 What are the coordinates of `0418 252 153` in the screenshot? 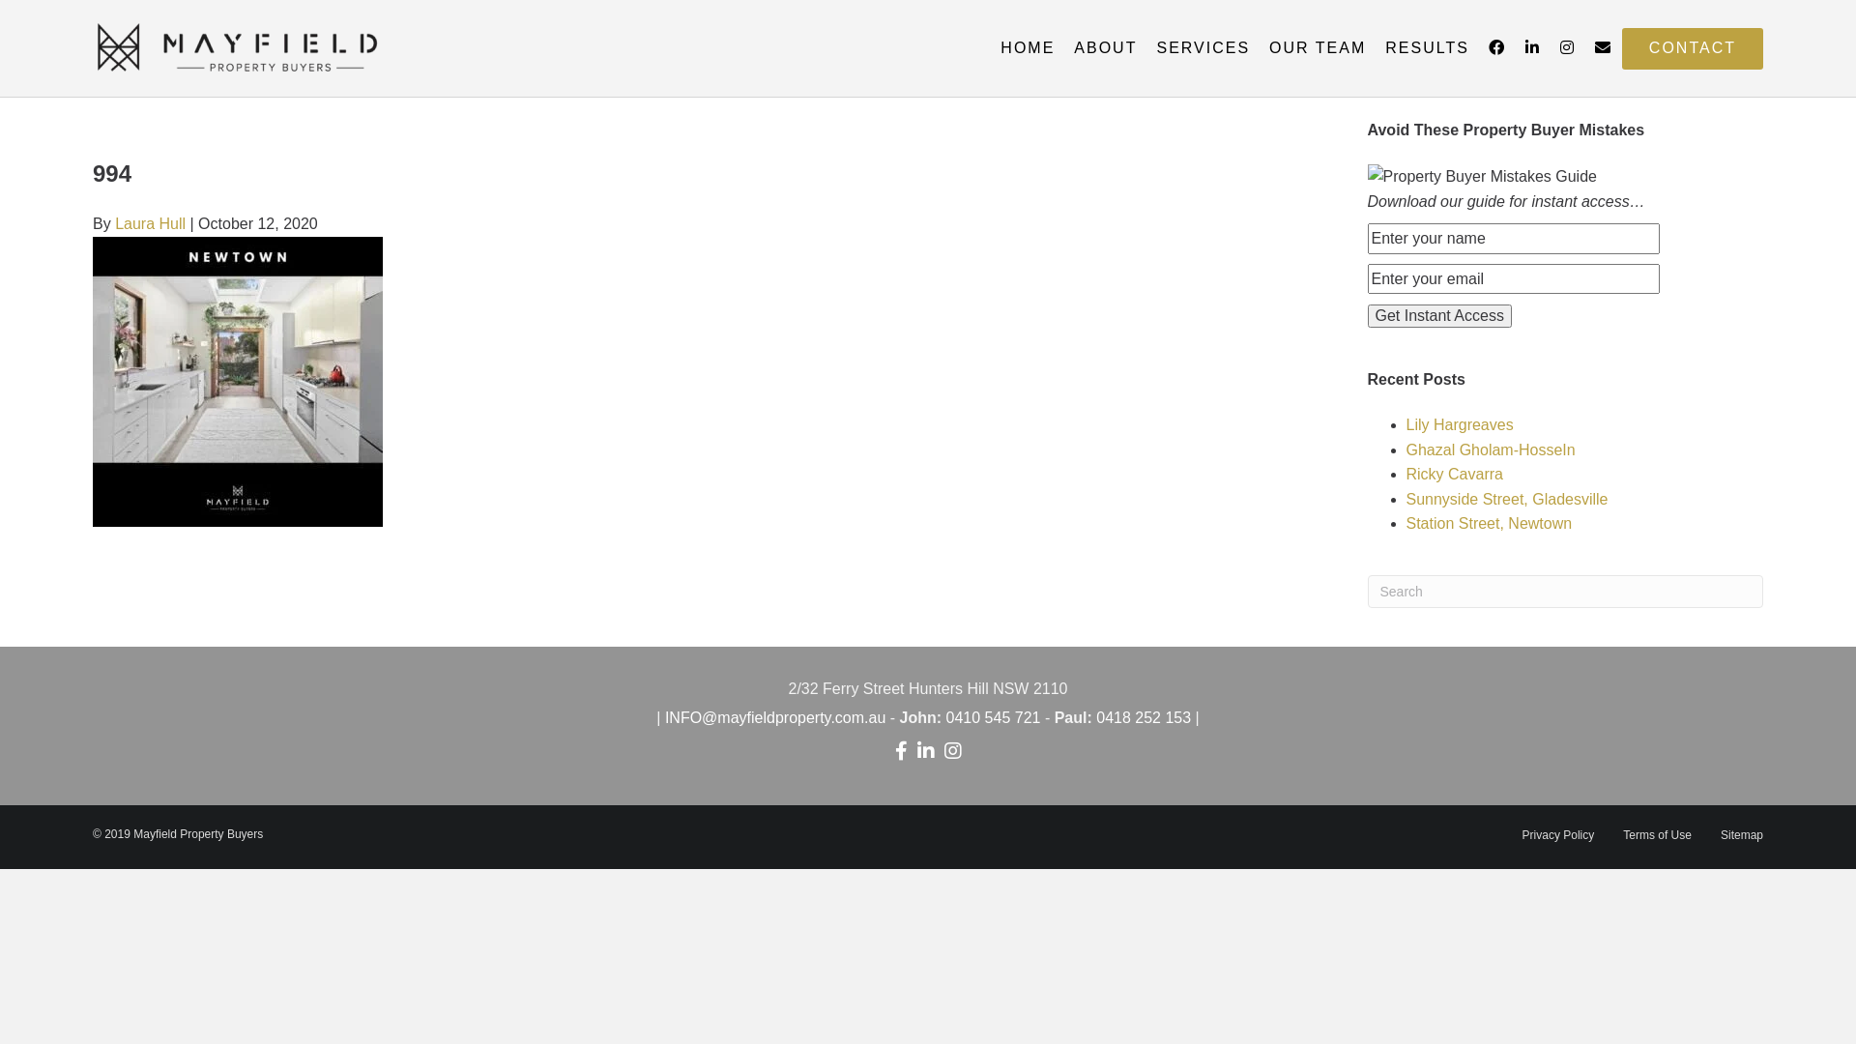 It's located at (1144, 717).